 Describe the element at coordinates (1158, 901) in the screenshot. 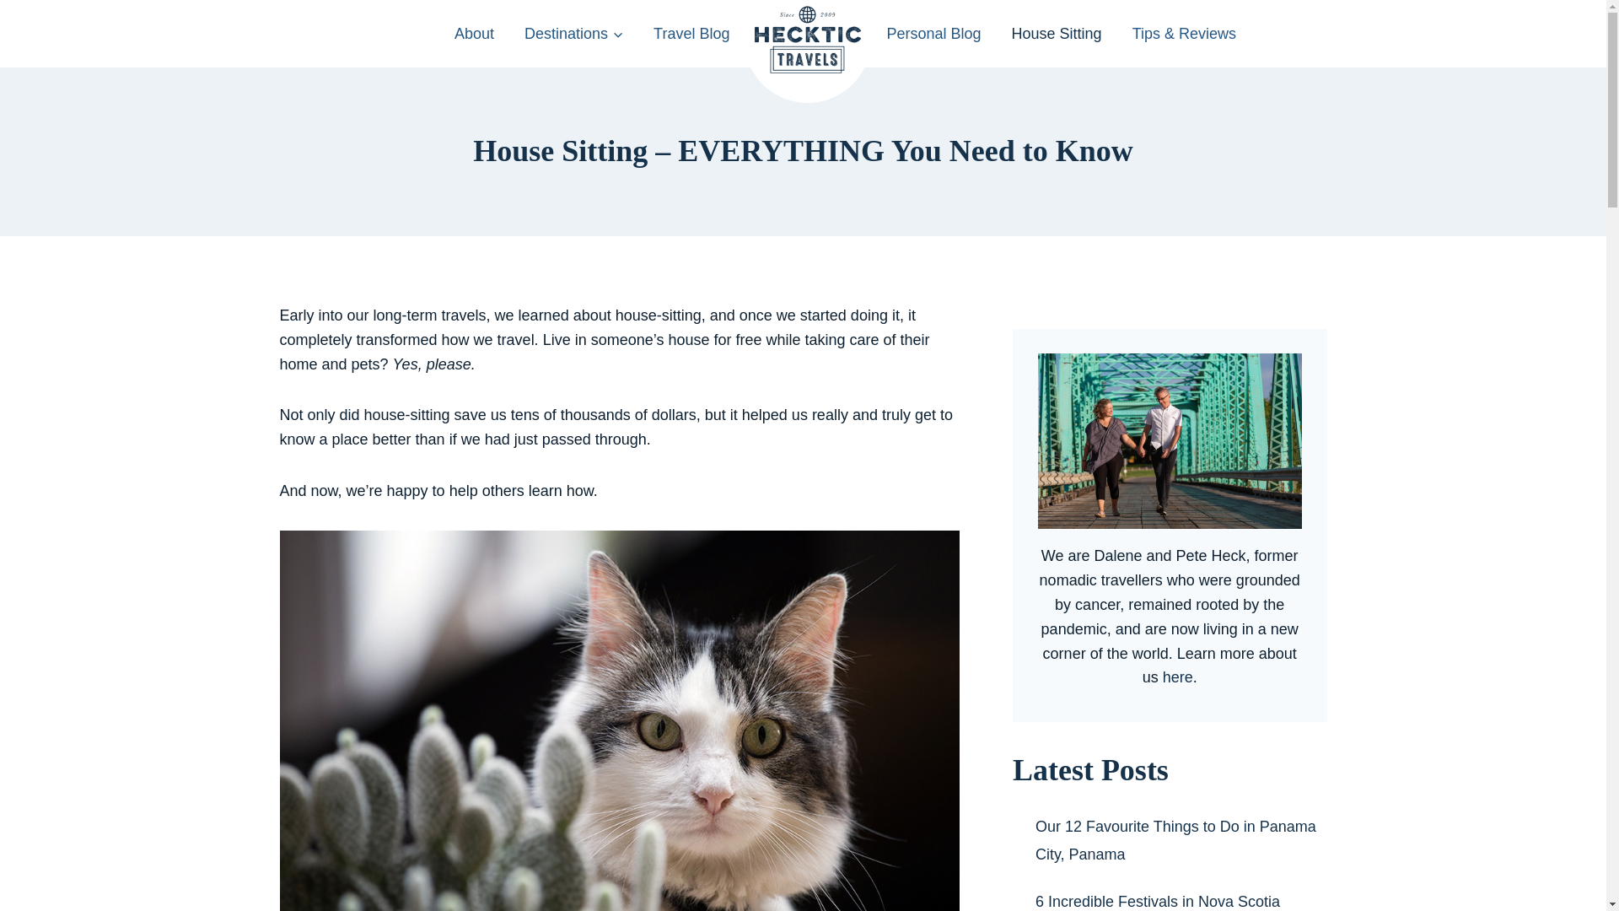

I see `6 Incredible Festivals in Nova Scotia` at that location.